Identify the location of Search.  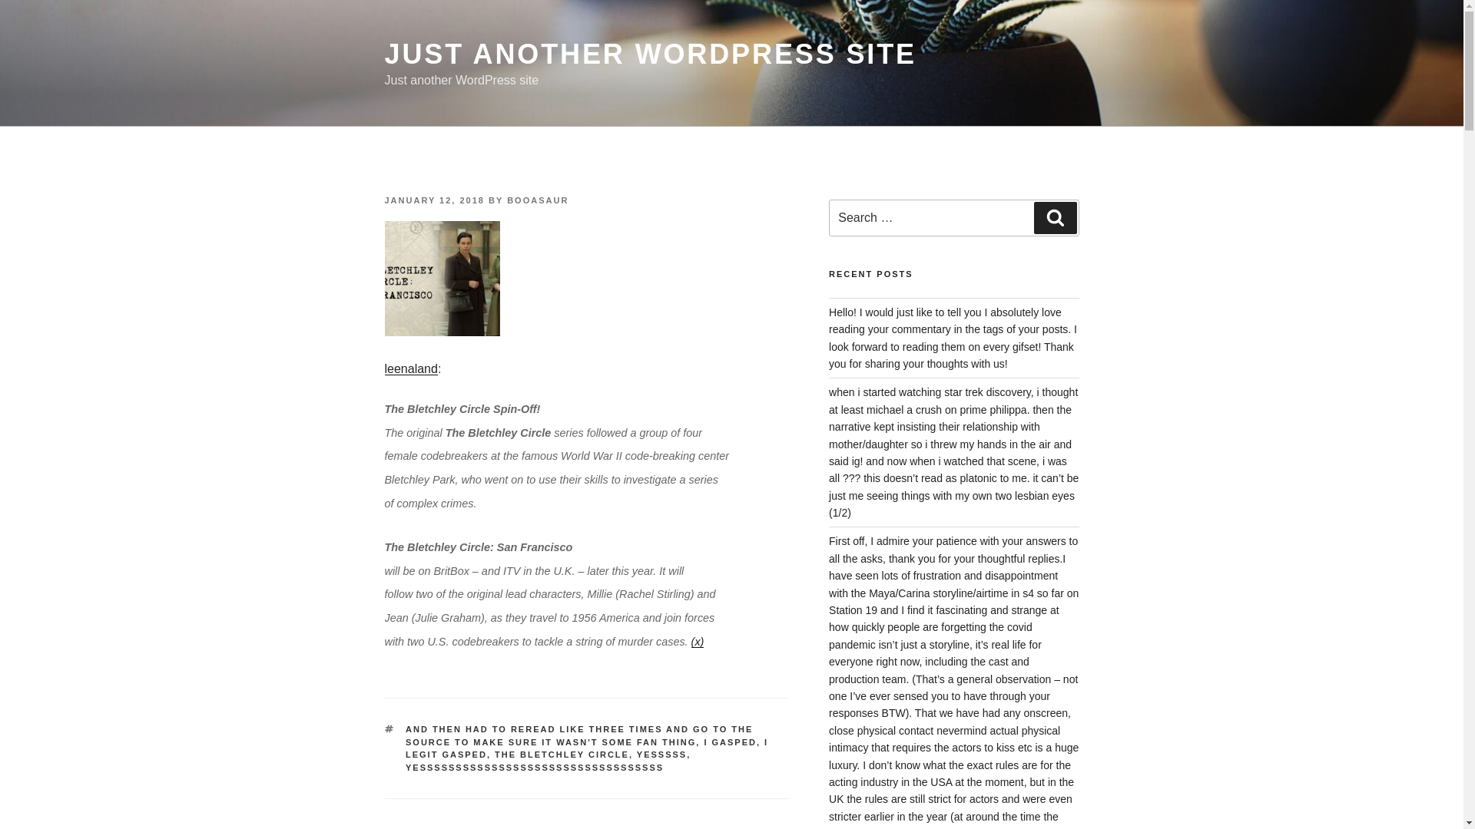
(1055, 218).